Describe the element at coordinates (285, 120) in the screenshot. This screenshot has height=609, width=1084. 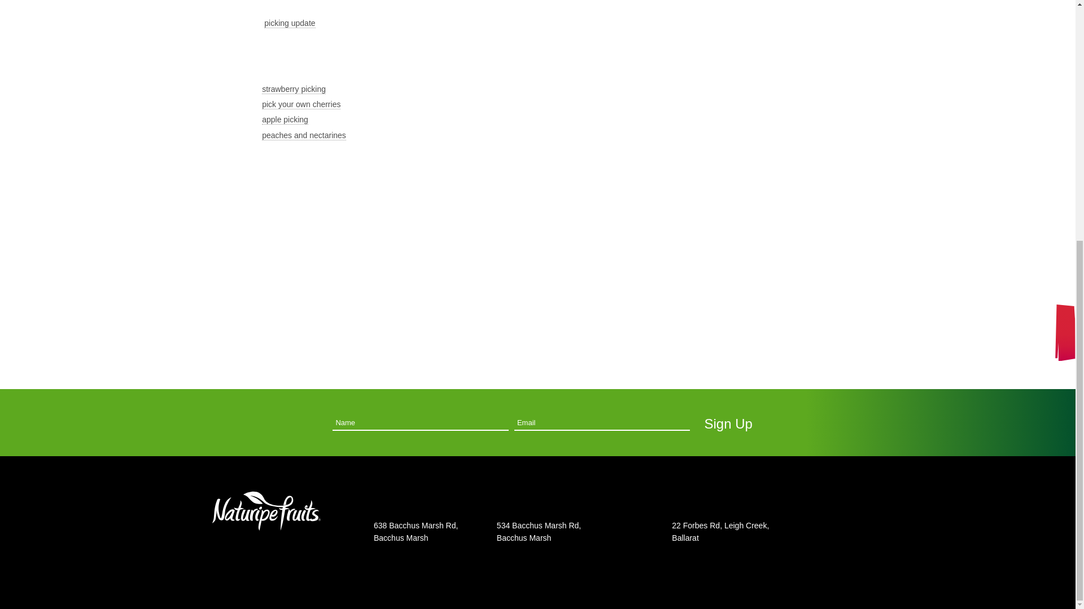
I see `apple picking` at that location.